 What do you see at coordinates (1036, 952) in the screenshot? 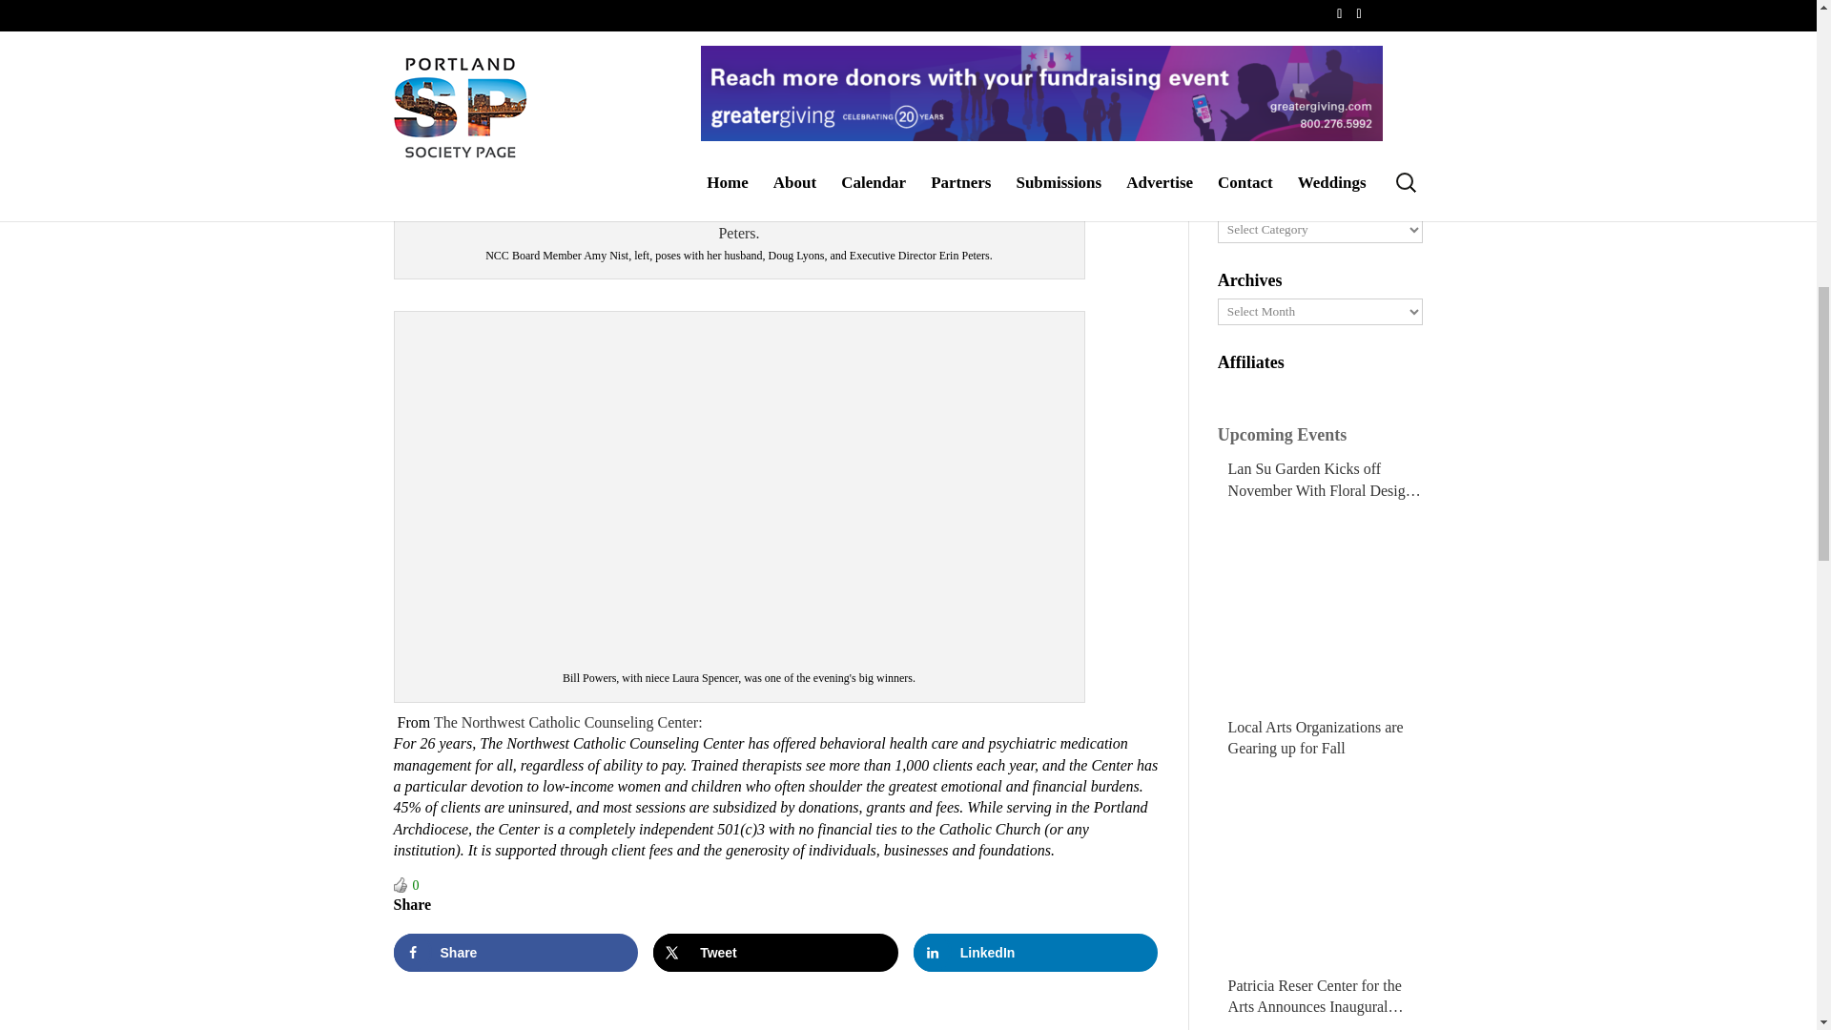
I see `LinkedIn` at bounding box center [1036, 952].